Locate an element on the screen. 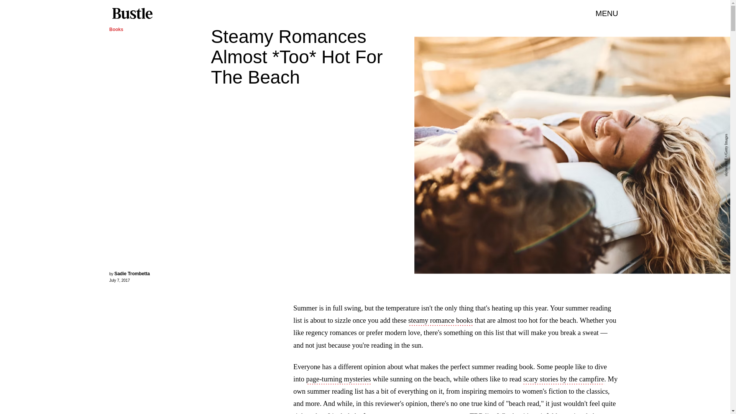  page-turning mysteries is located at coordinates (338, 379).